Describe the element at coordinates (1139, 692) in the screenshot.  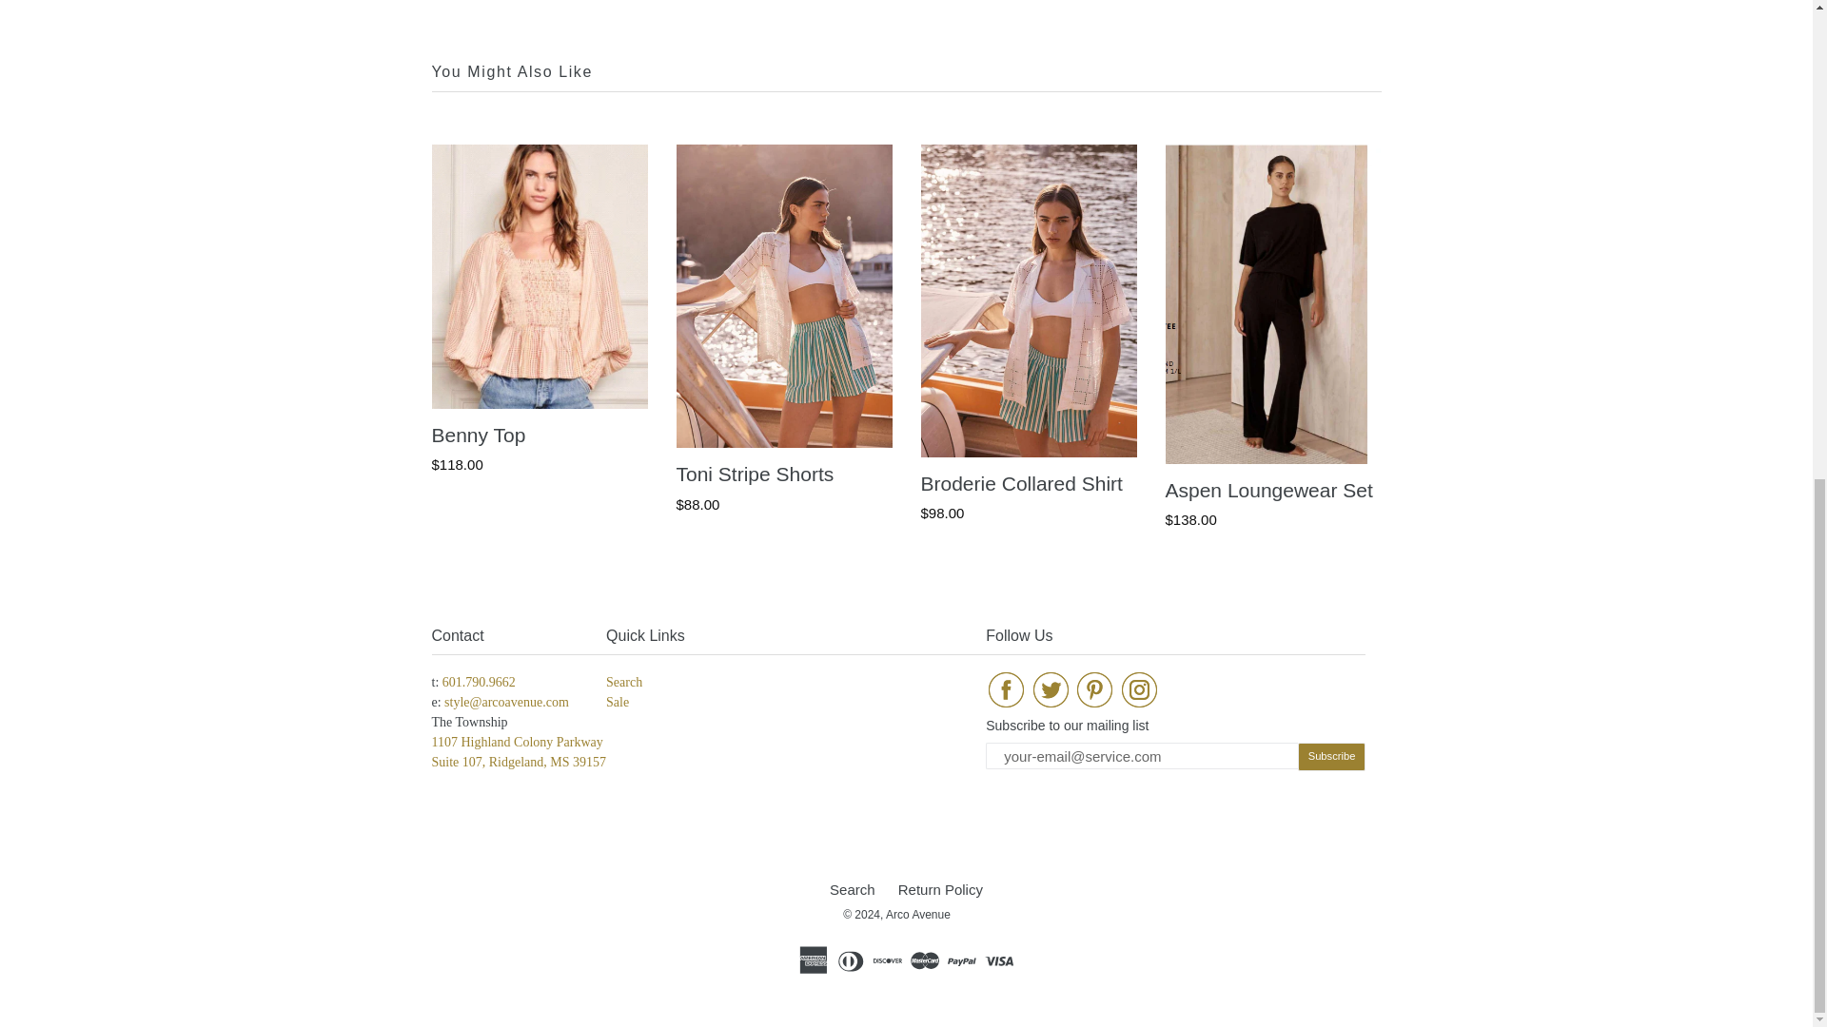
I see `ArcoAve Test on Instagram` at that location.